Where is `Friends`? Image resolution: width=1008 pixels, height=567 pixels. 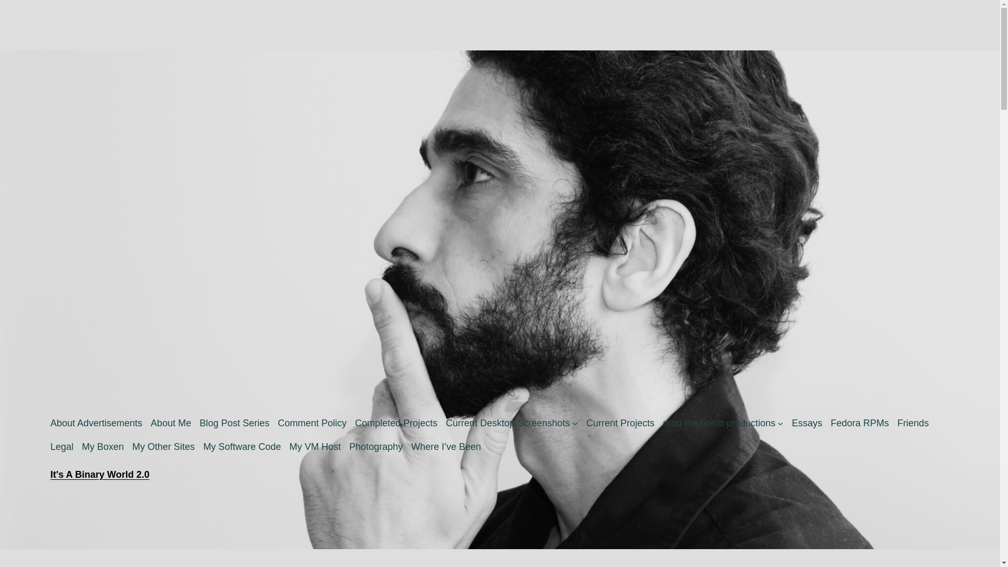
Friends is located at coordinates (912, 423).